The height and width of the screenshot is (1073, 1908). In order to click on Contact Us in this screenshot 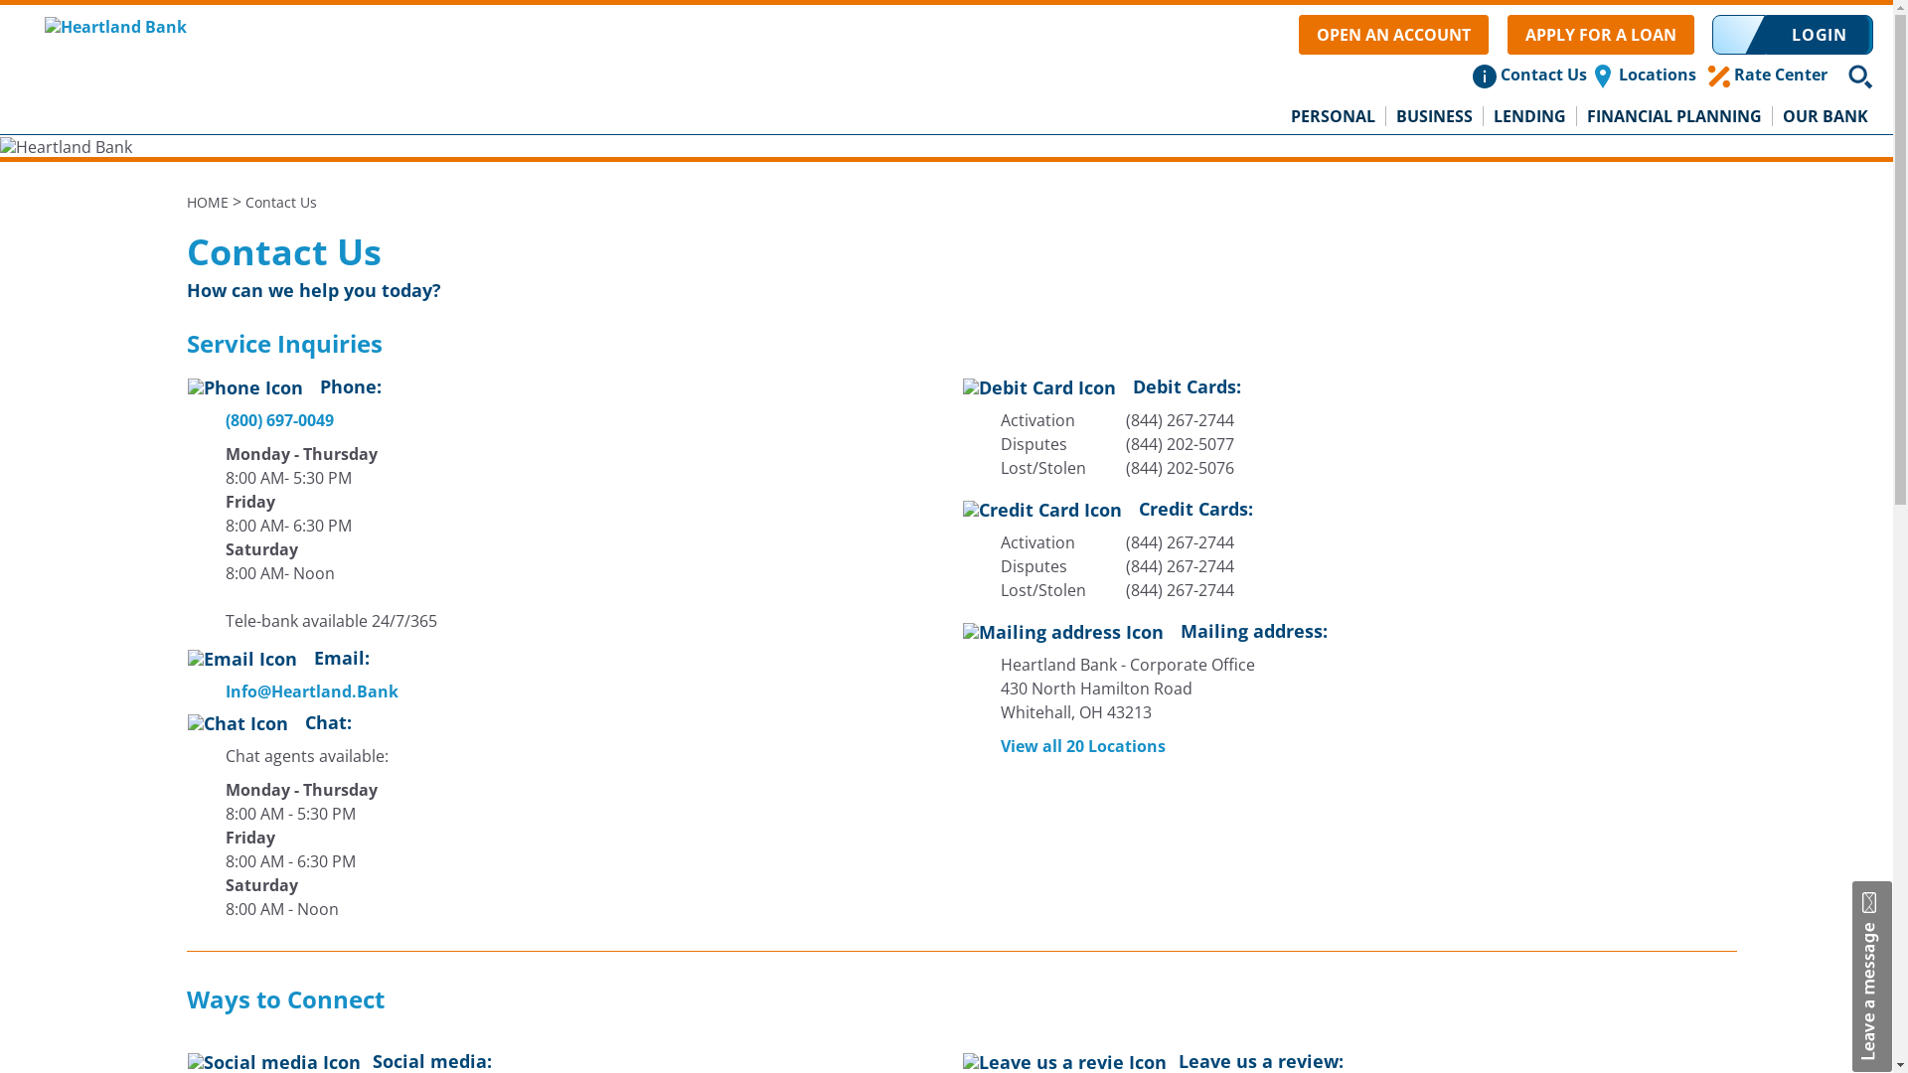, I will do `click(280, 203)`.